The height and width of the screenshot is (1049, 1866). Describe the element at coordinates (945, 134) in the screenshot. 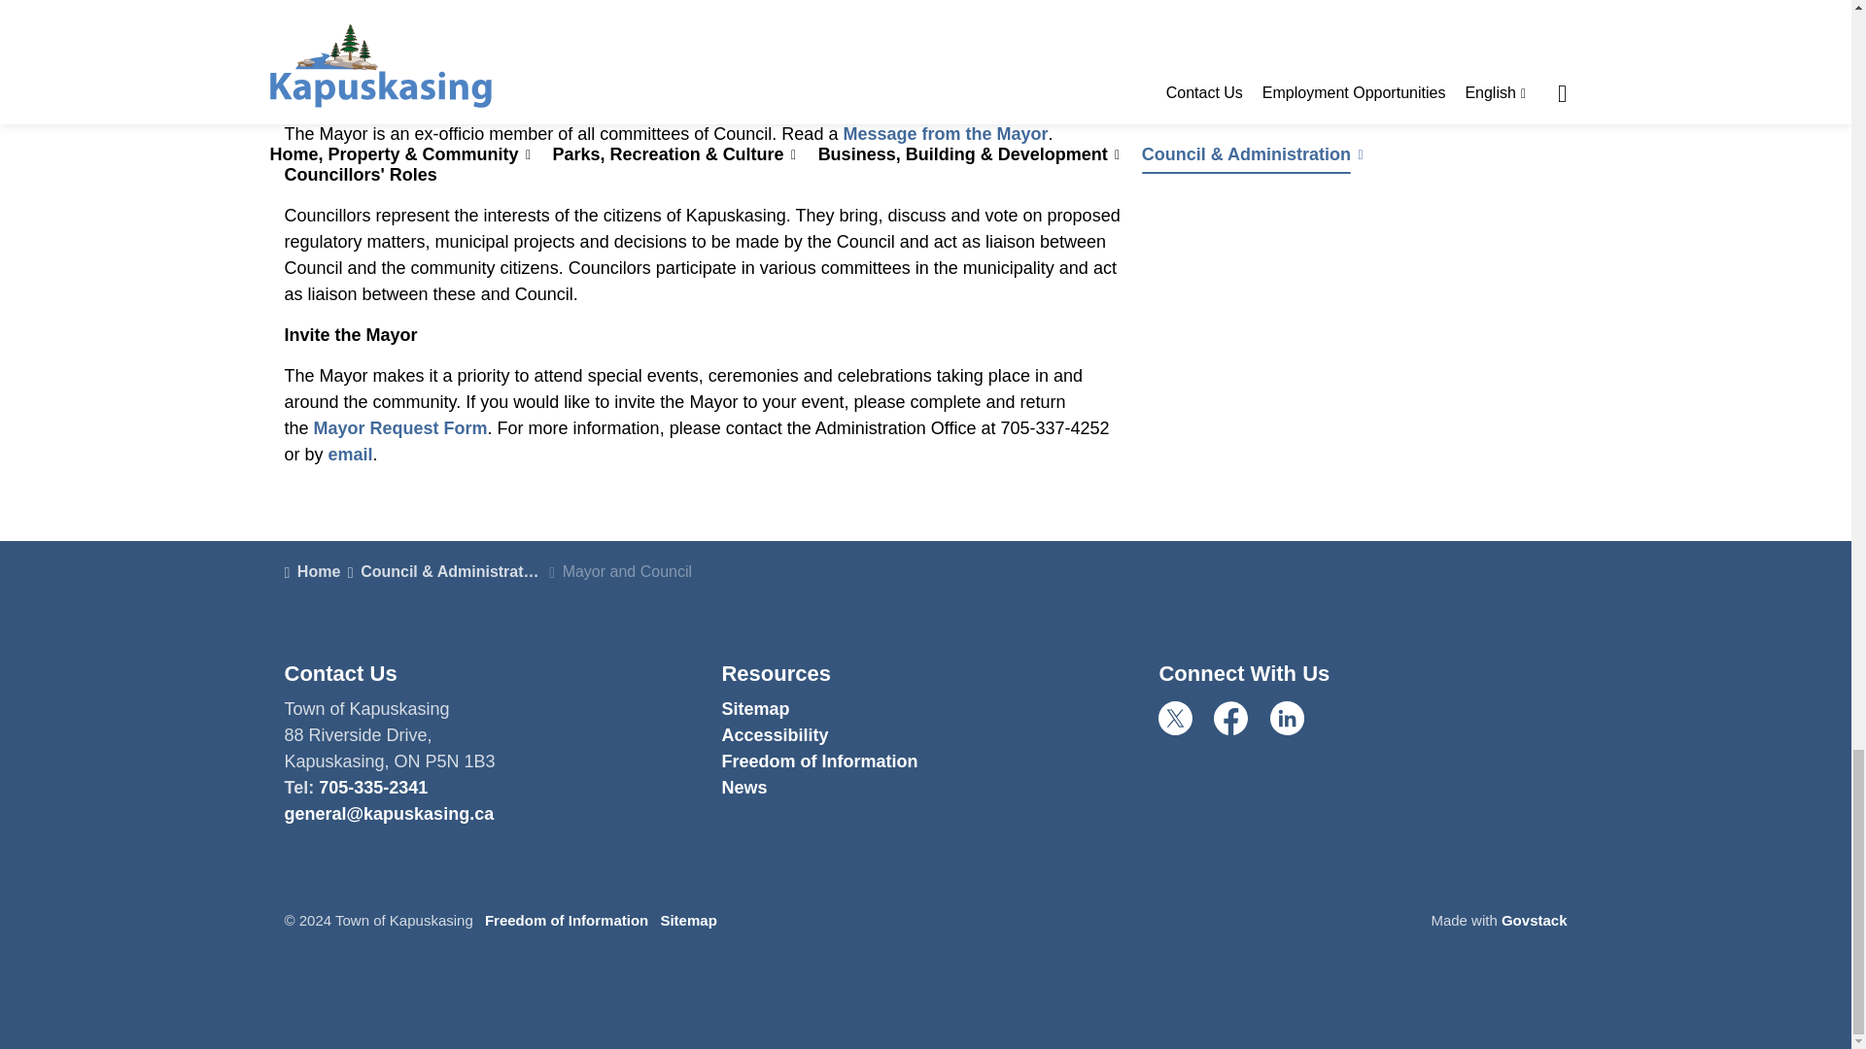

I see `Message from the Mayor` at that location.